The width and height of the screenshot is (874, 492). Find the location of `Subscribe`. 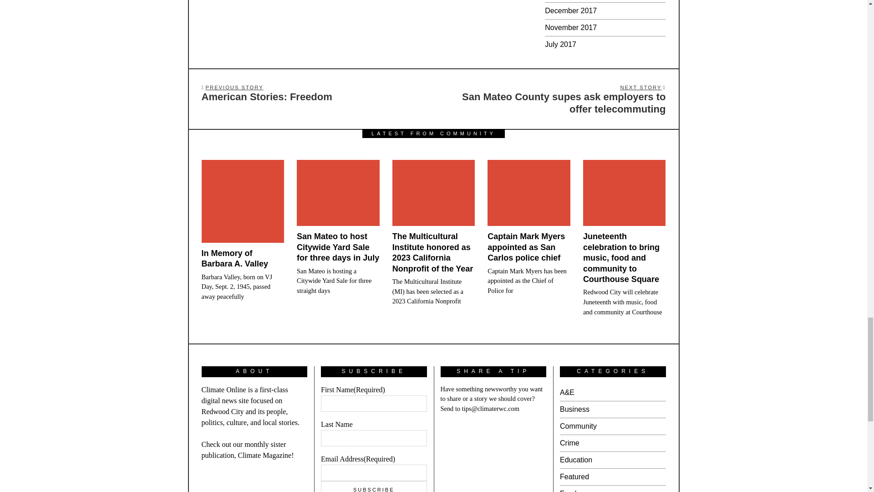

Subscribe is located at coordinates (374, 487).